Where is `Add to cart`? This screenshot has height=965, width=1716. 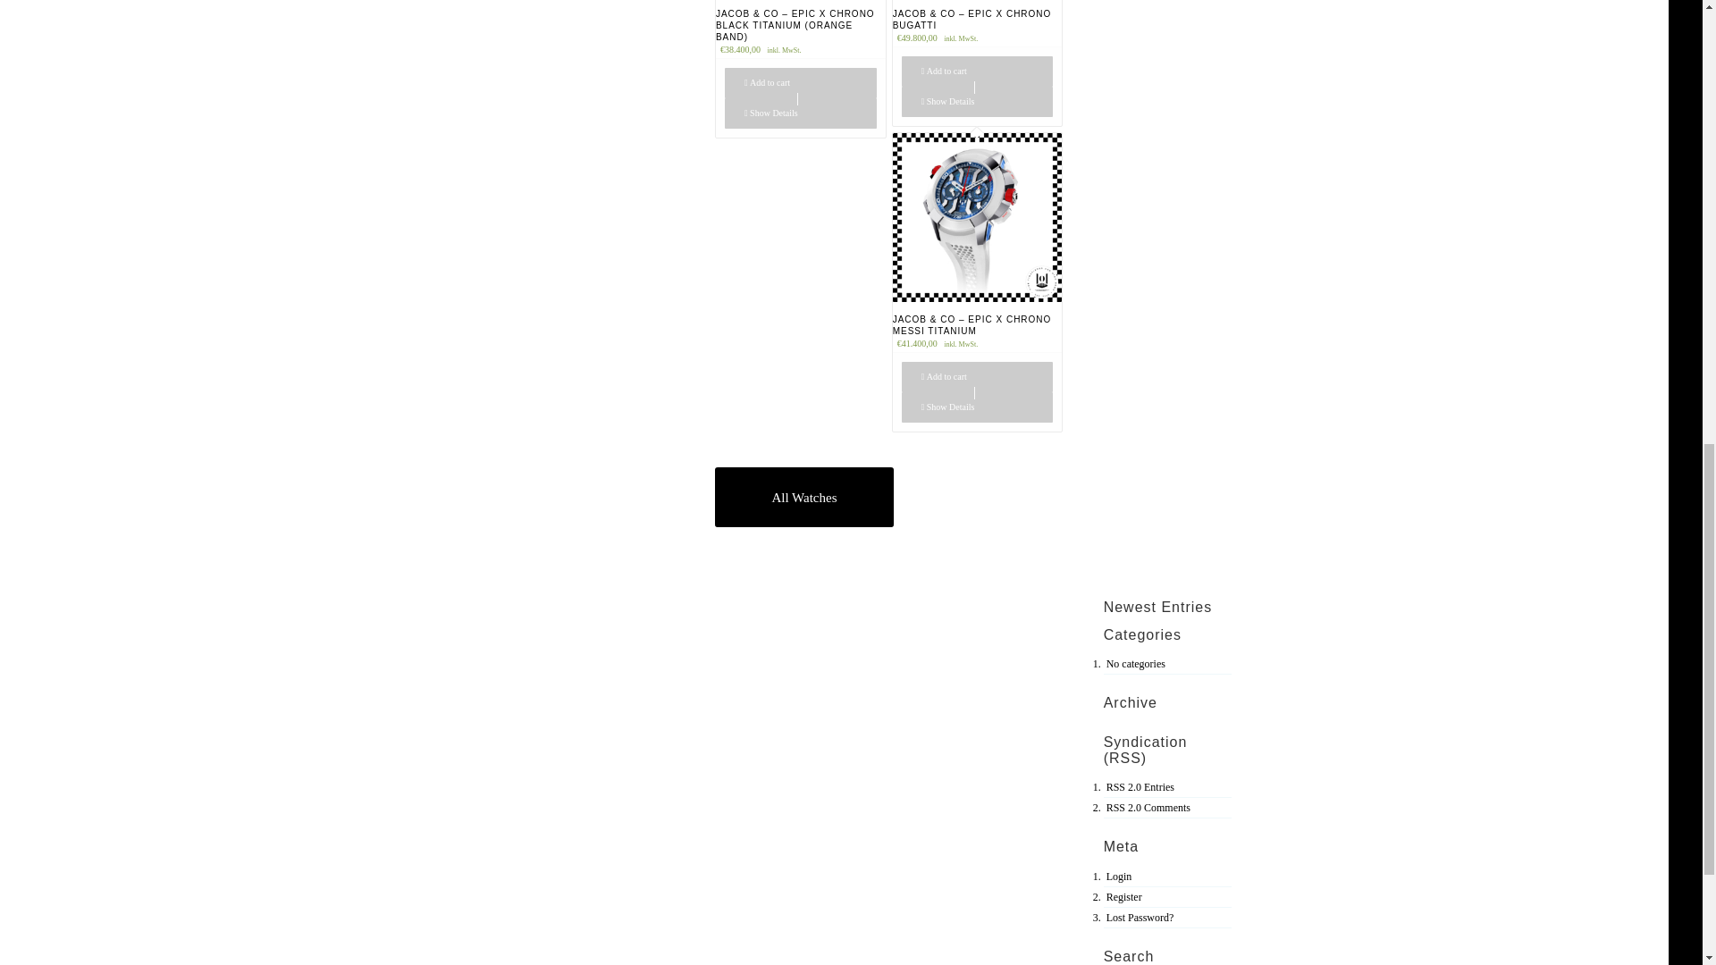
Add to cart is located at coordinates (801, 82).